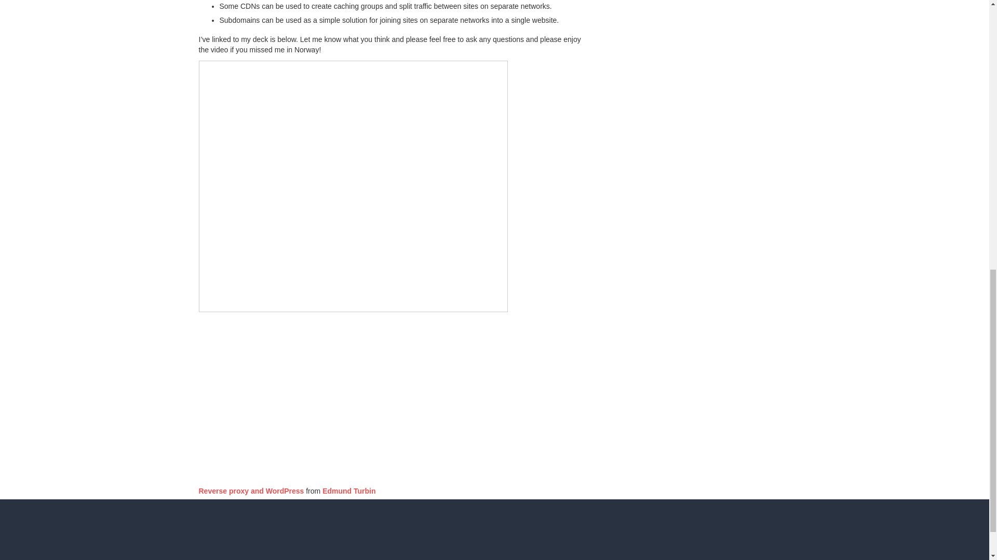 The height and width of the screenshot is (560, 997). I want to click on WordPress and Reverse Proxy, so click(328, 396).